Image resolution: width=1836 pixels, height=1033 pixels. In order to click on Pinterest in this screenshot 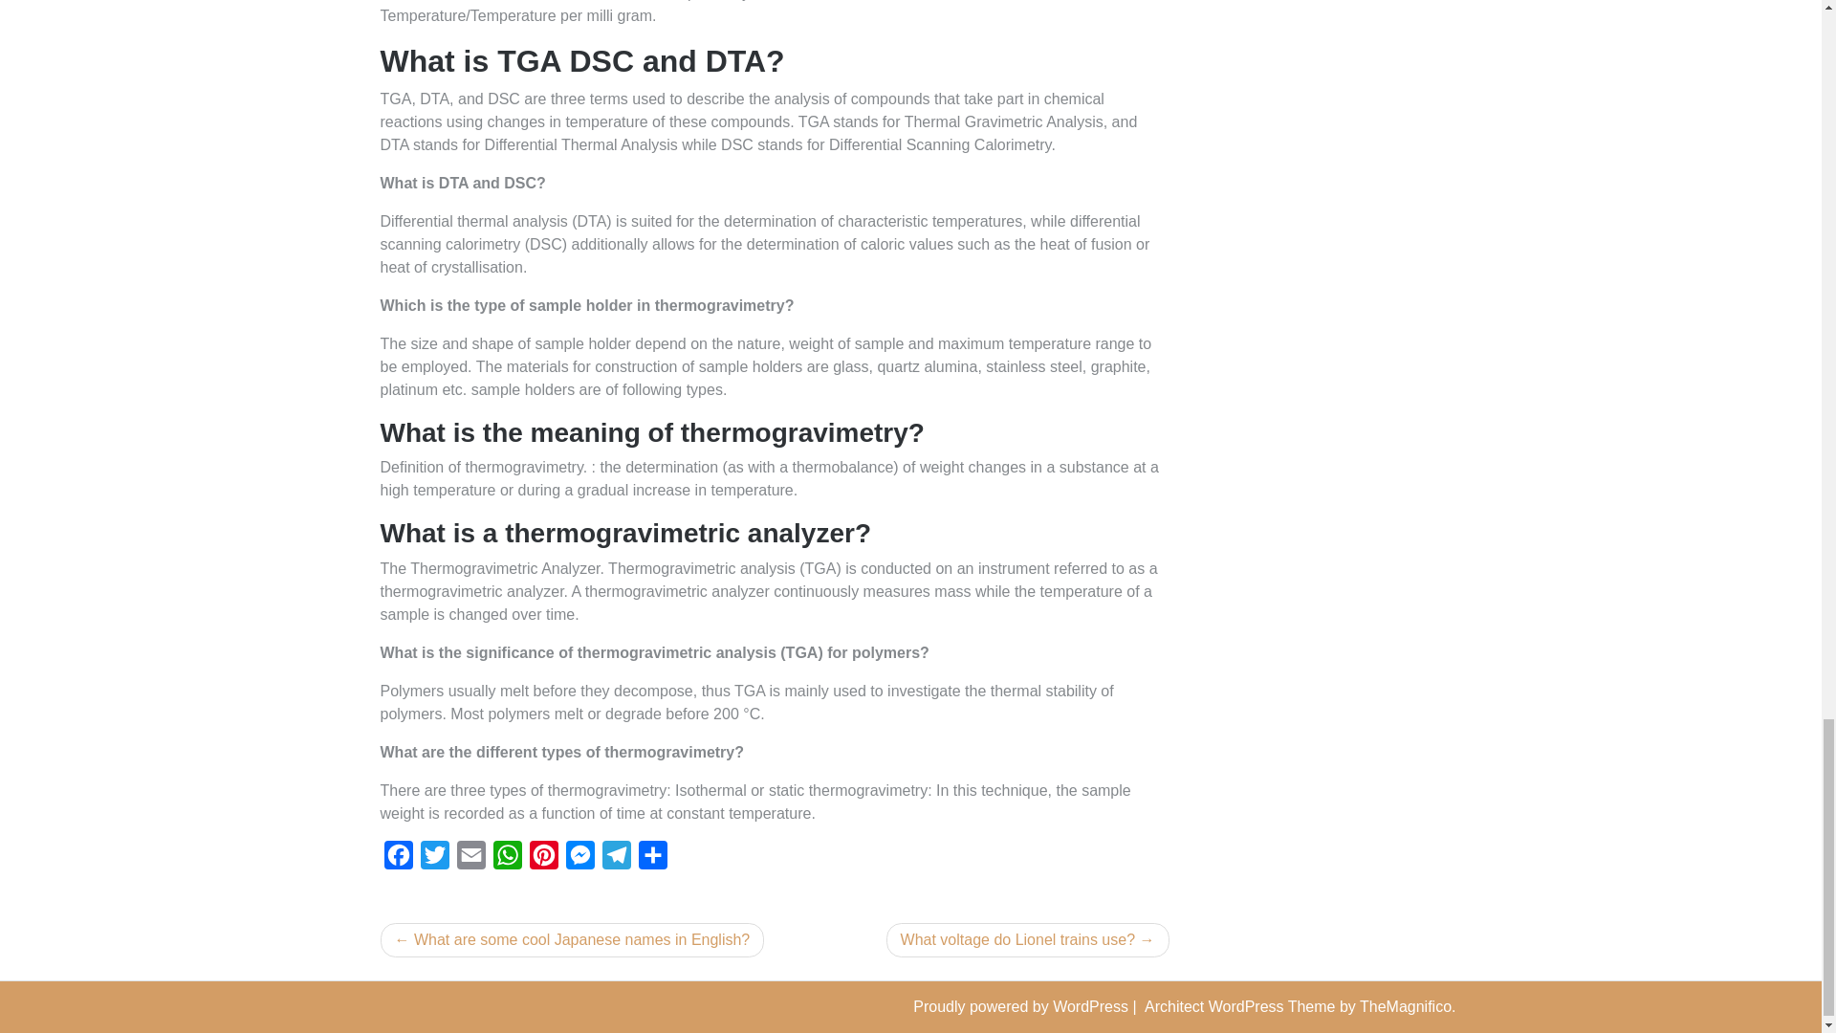, I will do `click(543, 860)`.